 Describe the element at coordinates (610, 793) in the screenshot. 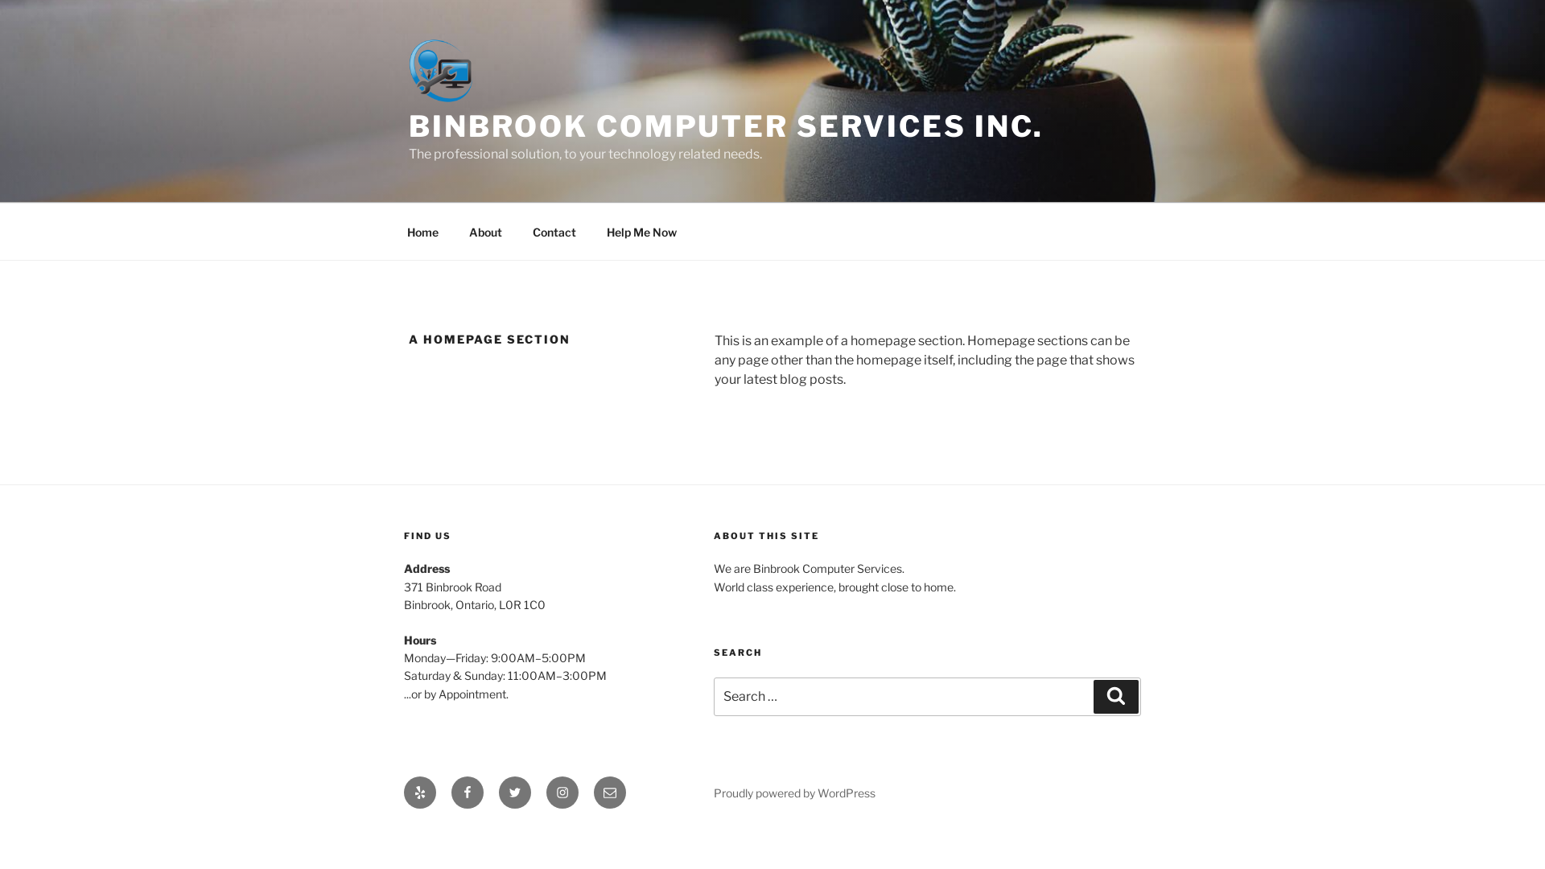

I see `Email` at that location.